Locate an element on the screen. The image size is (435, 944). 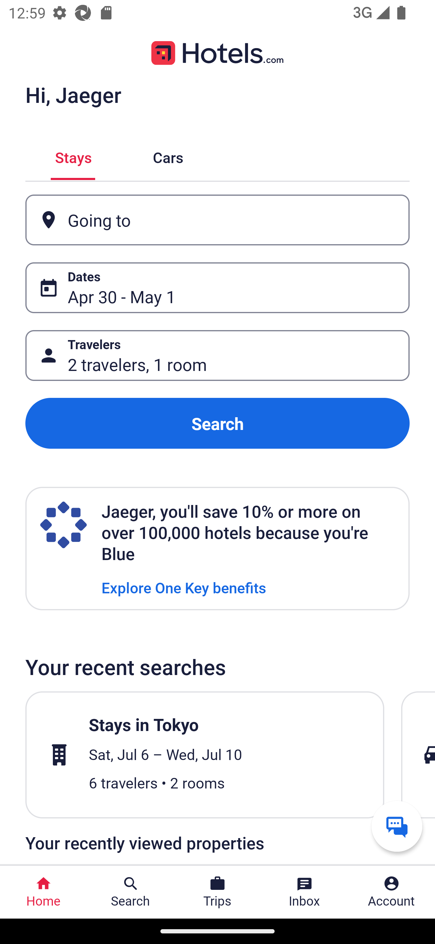
Cars is located at coordinates (168, 156).